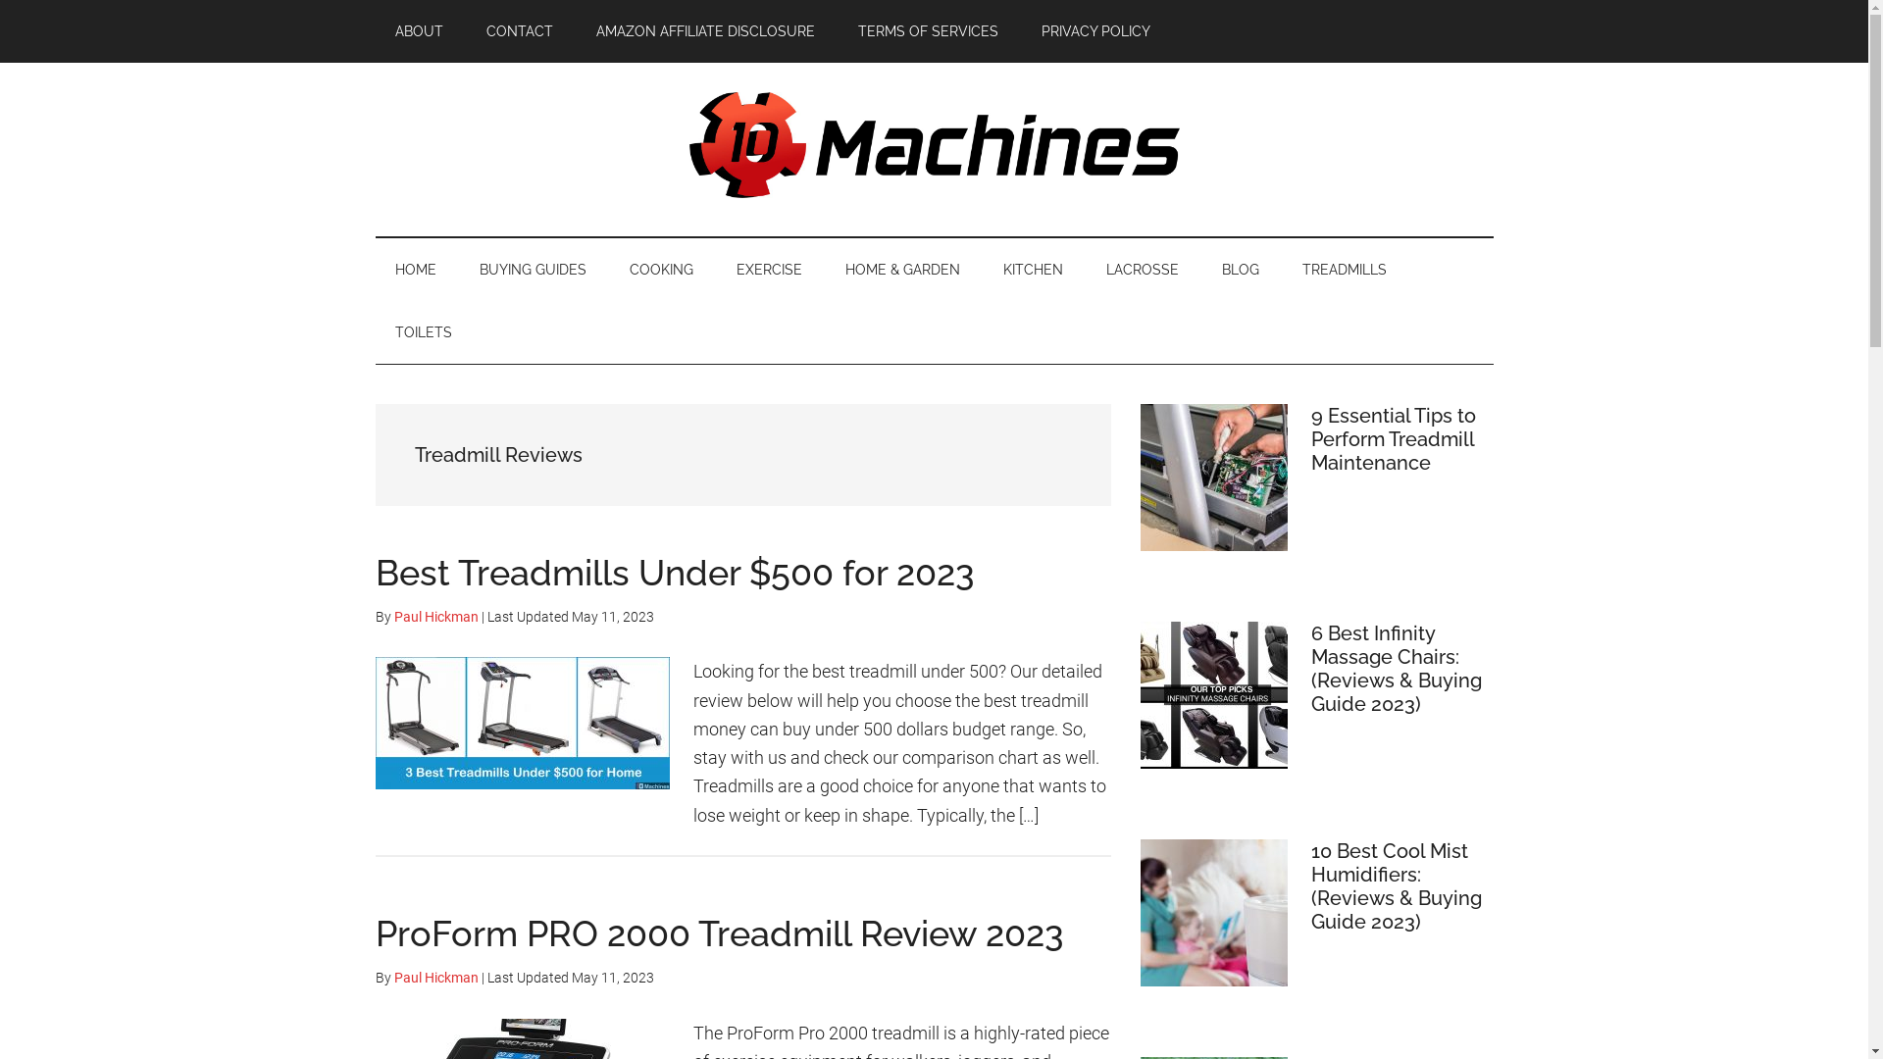  What do you see at coordinates (1393, 439) in the screenshot?
I see `9 Essential Tips to Perform Treadmill Maintenance` at bounding box center [1393, 439].